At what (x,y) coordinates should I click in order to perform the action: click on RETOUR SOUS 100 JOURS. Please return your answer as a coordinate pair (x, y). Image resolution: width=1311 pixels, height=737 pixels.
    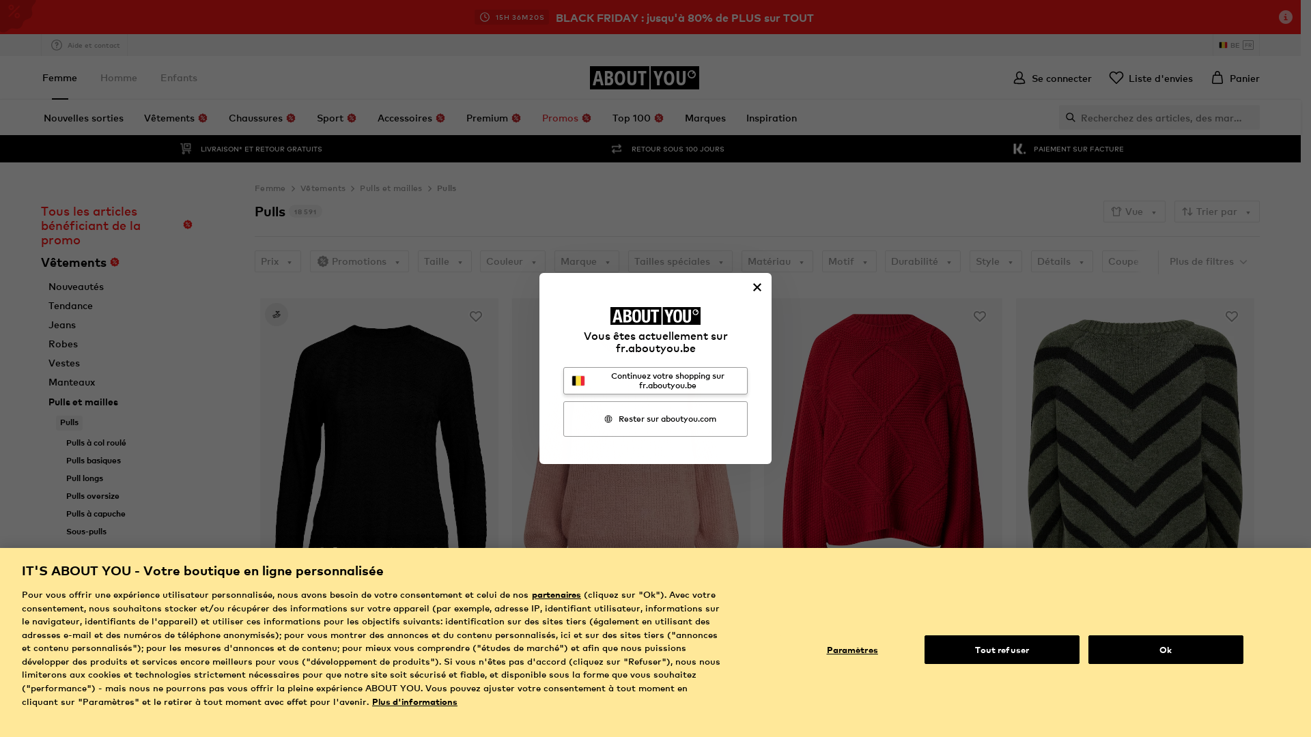
    Looking at the image, I should click on (666, 149).